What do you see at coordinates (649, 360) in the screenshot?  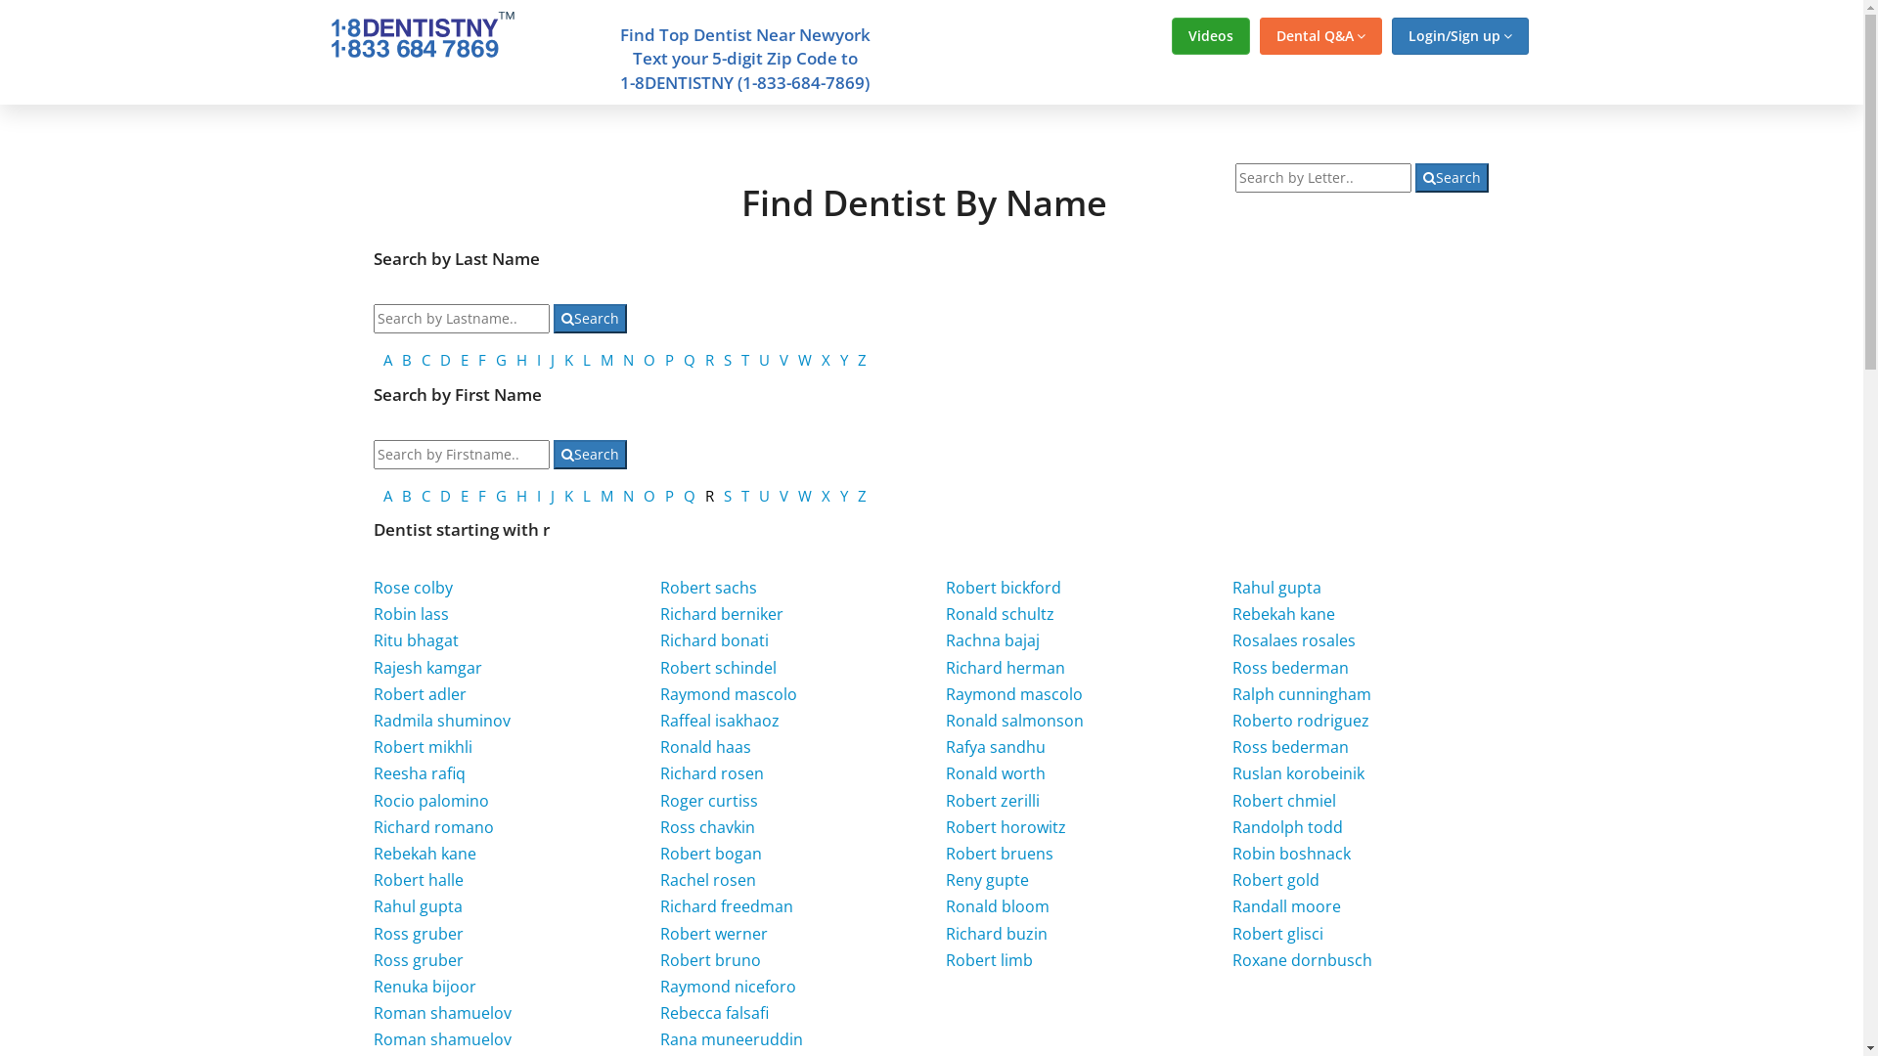 I see `O` at bounding box center [649, 360].